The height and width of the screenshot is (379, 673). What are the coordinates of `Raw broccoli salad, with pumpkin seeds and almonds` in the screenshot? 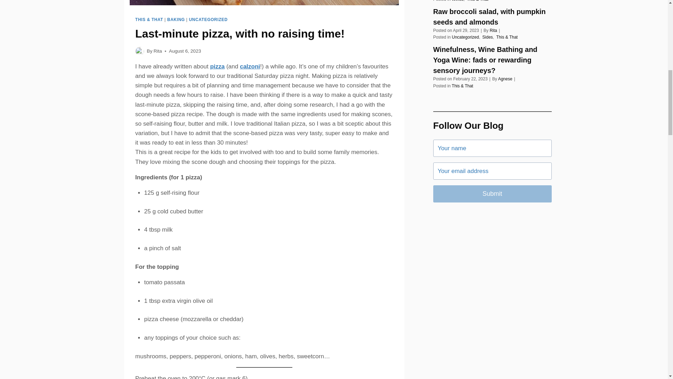 It's located at (492, 17).